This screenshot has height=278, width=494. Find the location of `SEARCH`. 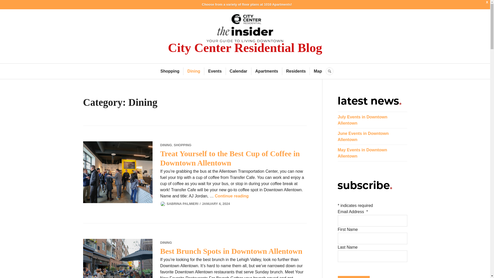

SEARCH is located at coordinates (329, 71).